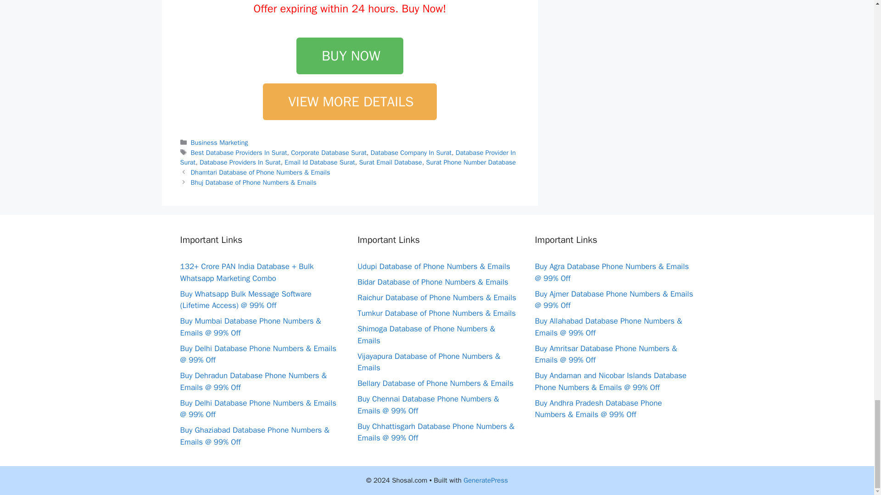  Describe the element at coordinates (240, 162) in the screenshot. I see `Database Providers In Surat` at that location.